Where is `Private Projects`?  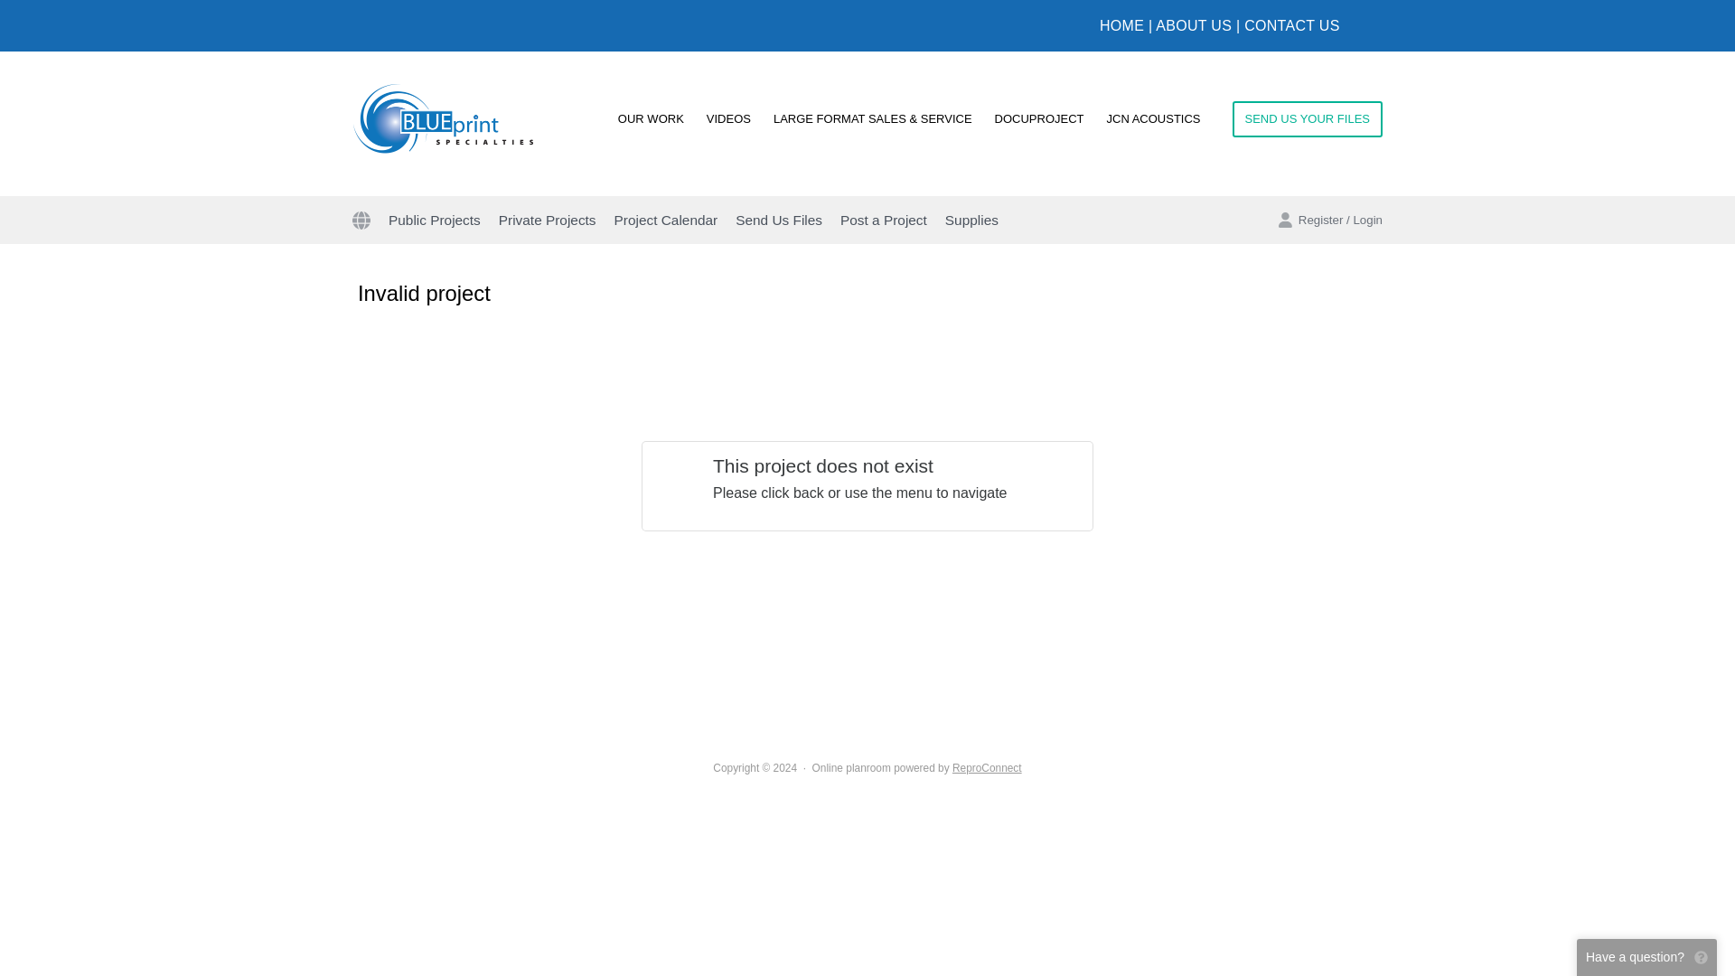 Private Projects is located at coordinates (548, 220).